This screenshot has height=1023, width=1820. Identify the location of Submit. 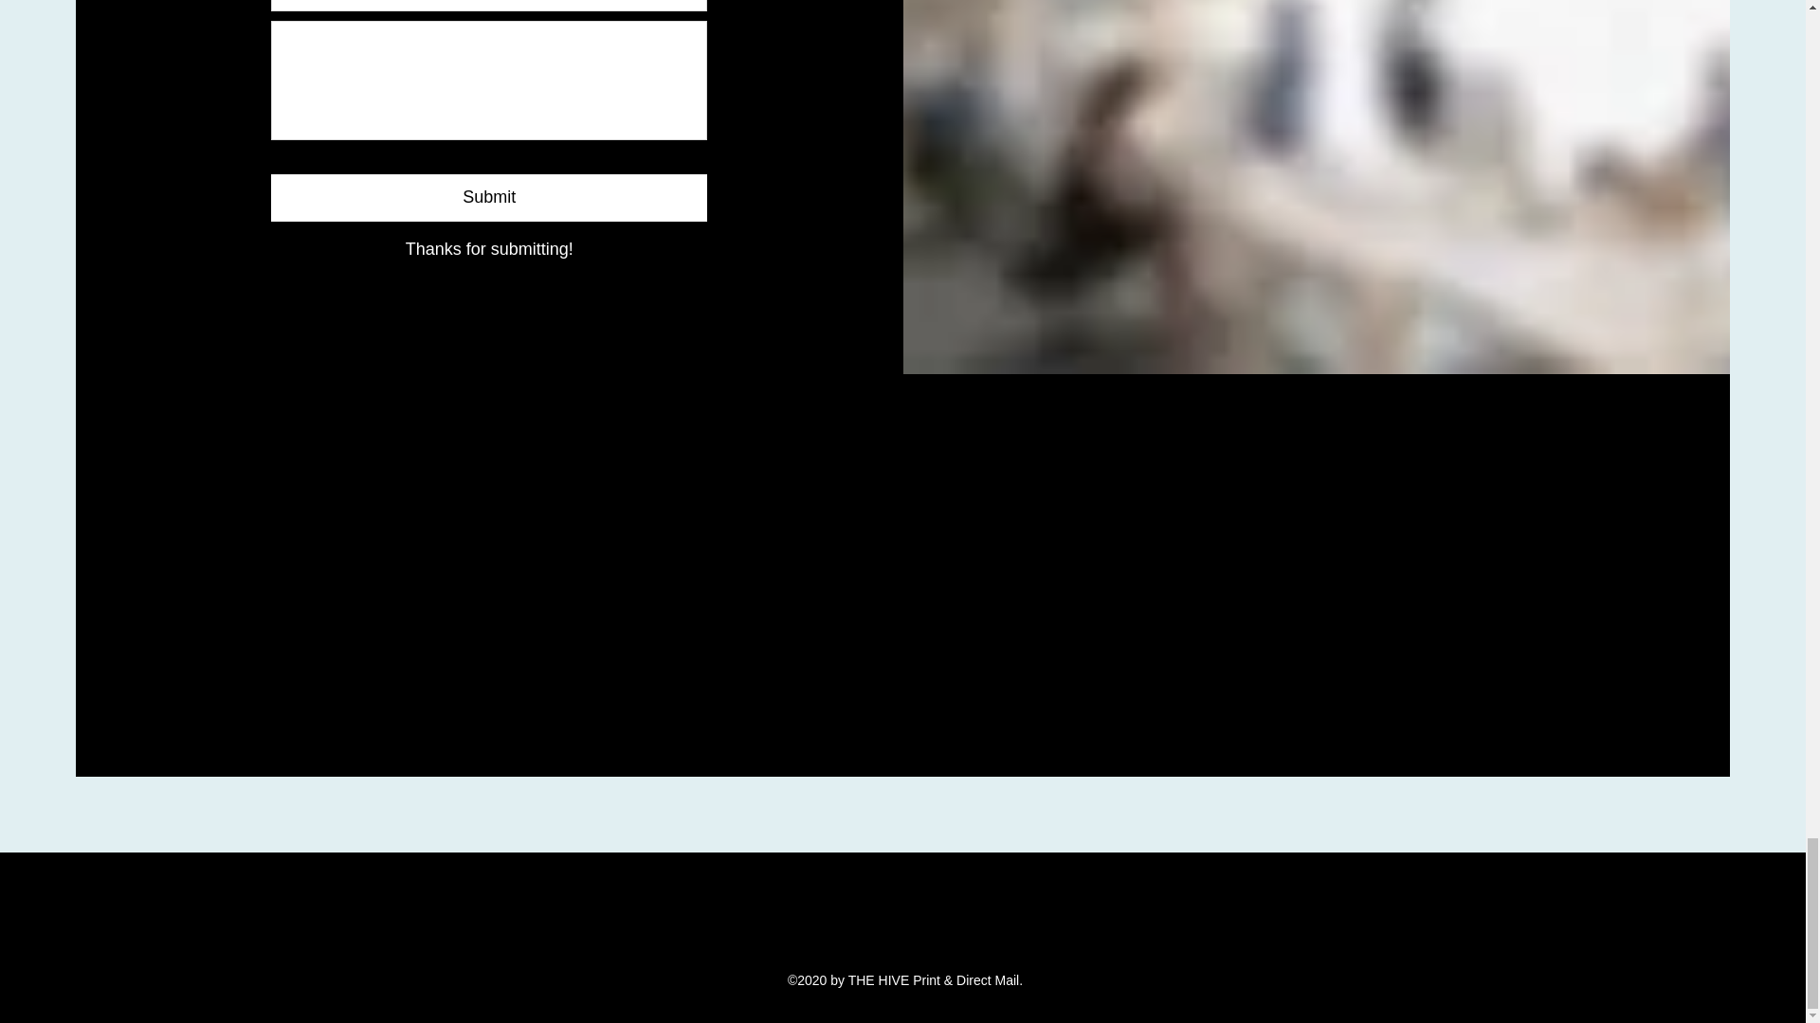
(489, 197).